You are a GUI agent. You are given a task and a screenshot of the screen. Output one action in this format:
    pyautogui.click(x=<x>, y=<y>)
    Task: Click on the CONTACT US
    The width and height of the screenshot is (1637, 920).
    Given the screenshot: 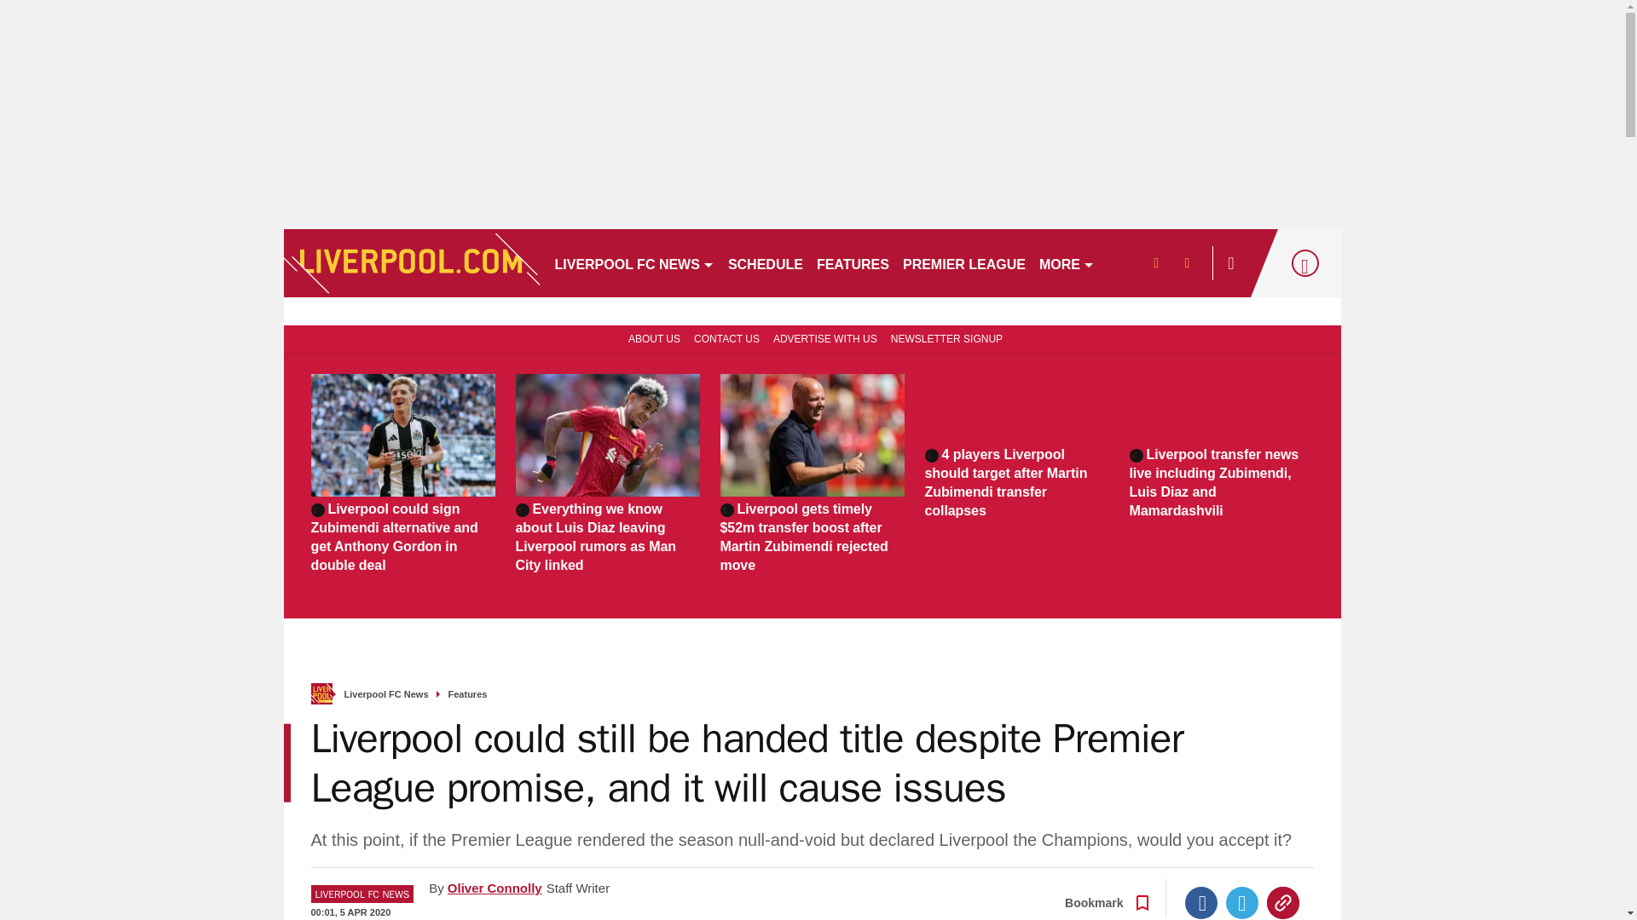 What is the action you would take?
    pyautogui.click(x=726, y=337)
    